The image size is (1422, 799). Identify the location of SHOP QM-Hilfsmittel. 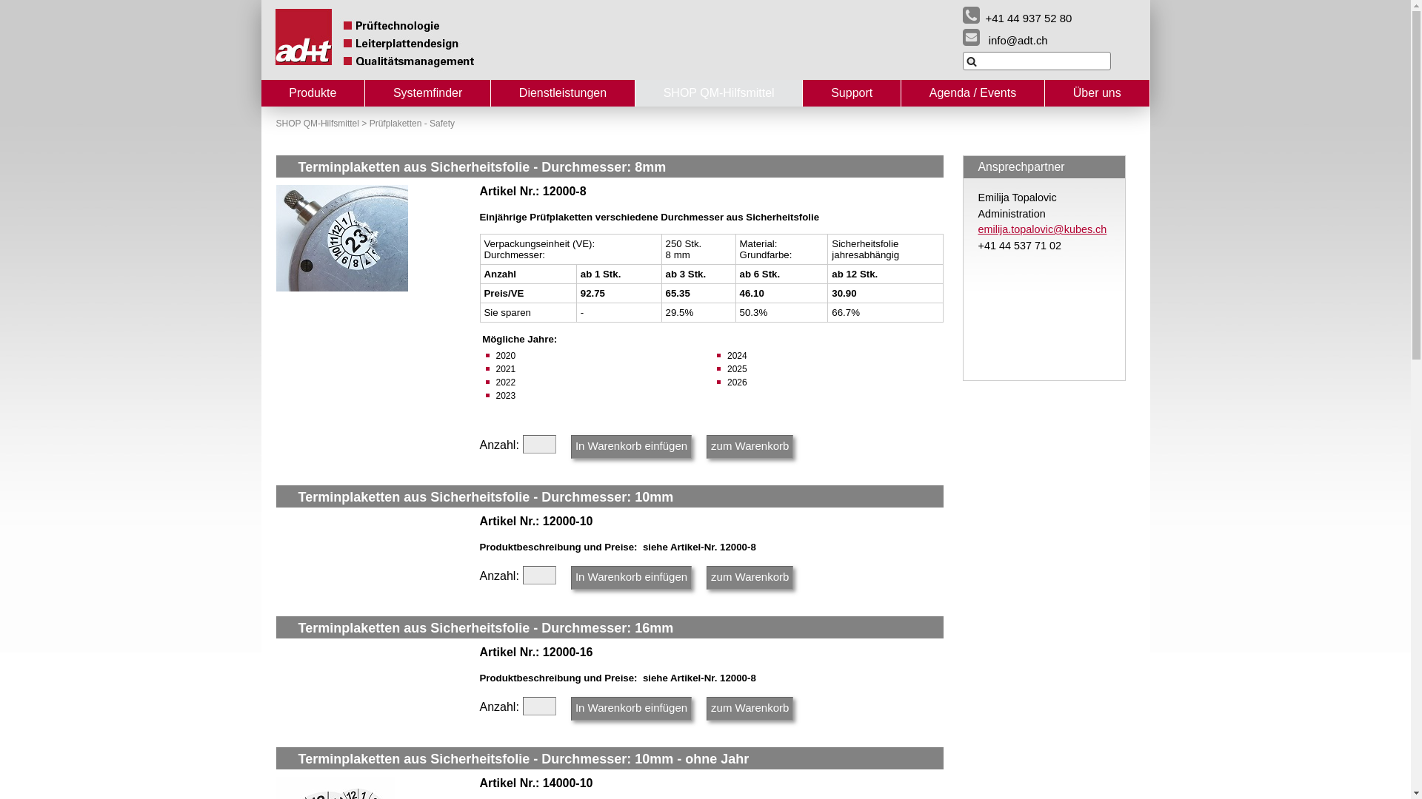
(719, 93).